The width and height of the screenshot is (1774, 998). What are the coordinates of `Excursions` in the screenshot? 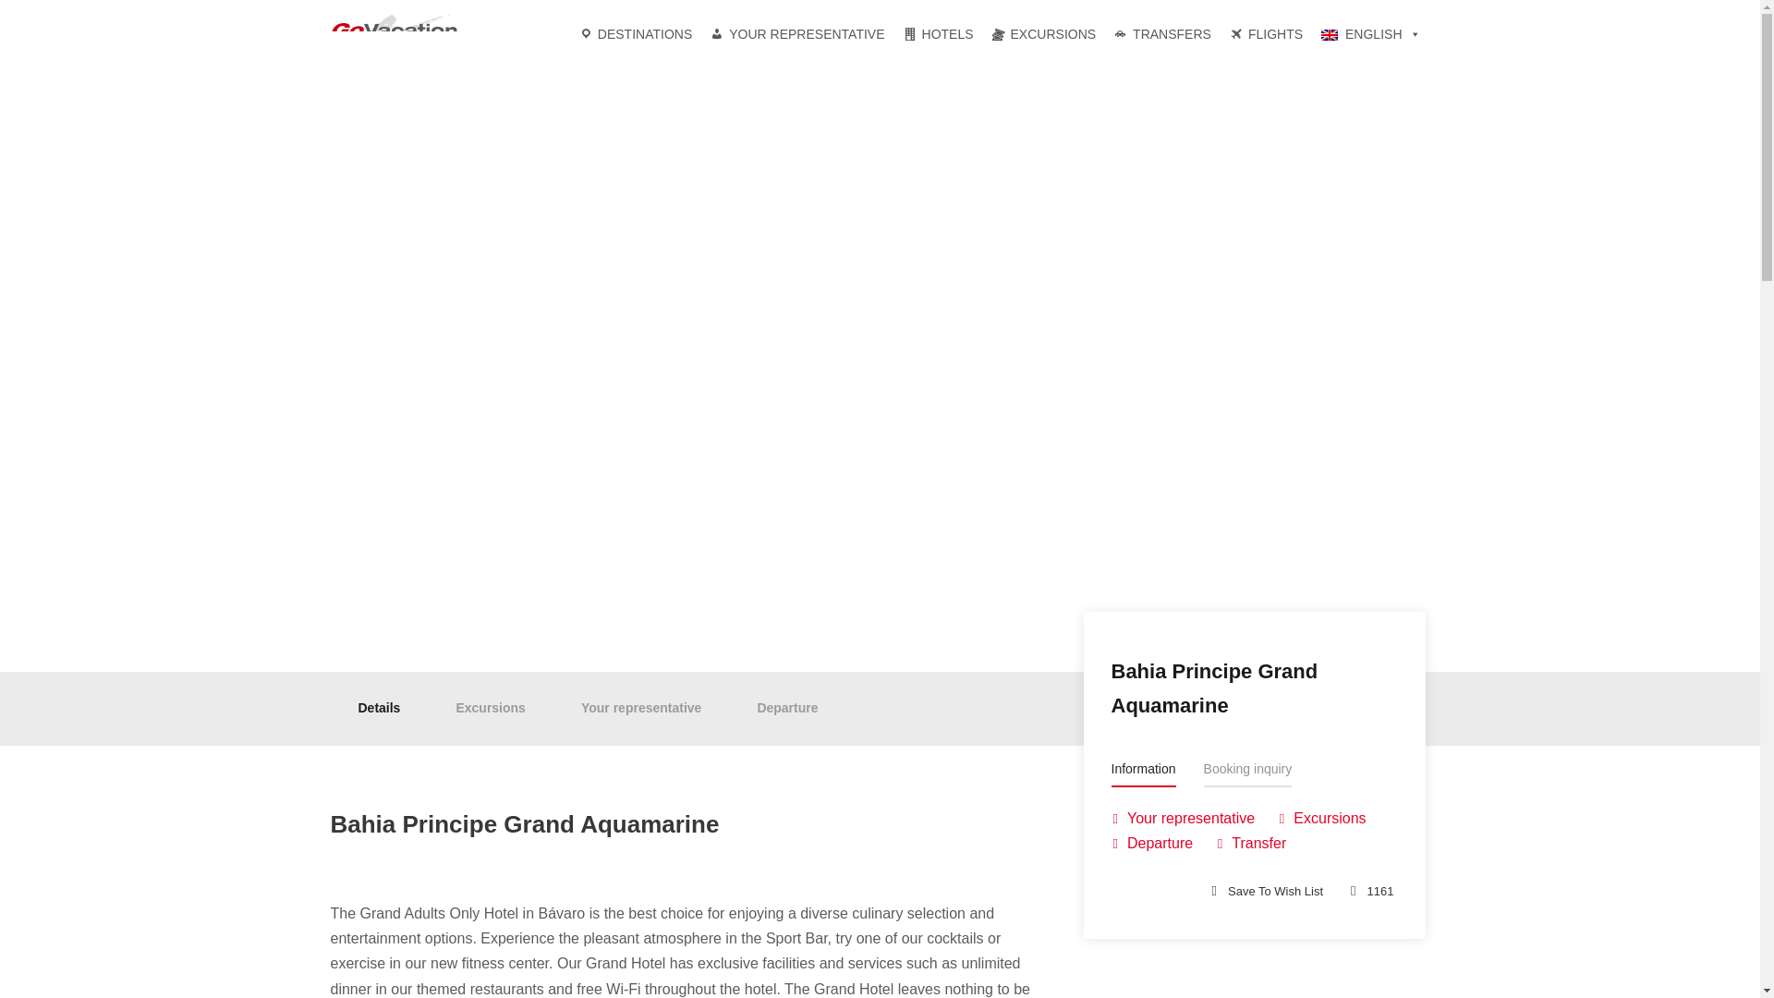 It's located at (1322, 818).